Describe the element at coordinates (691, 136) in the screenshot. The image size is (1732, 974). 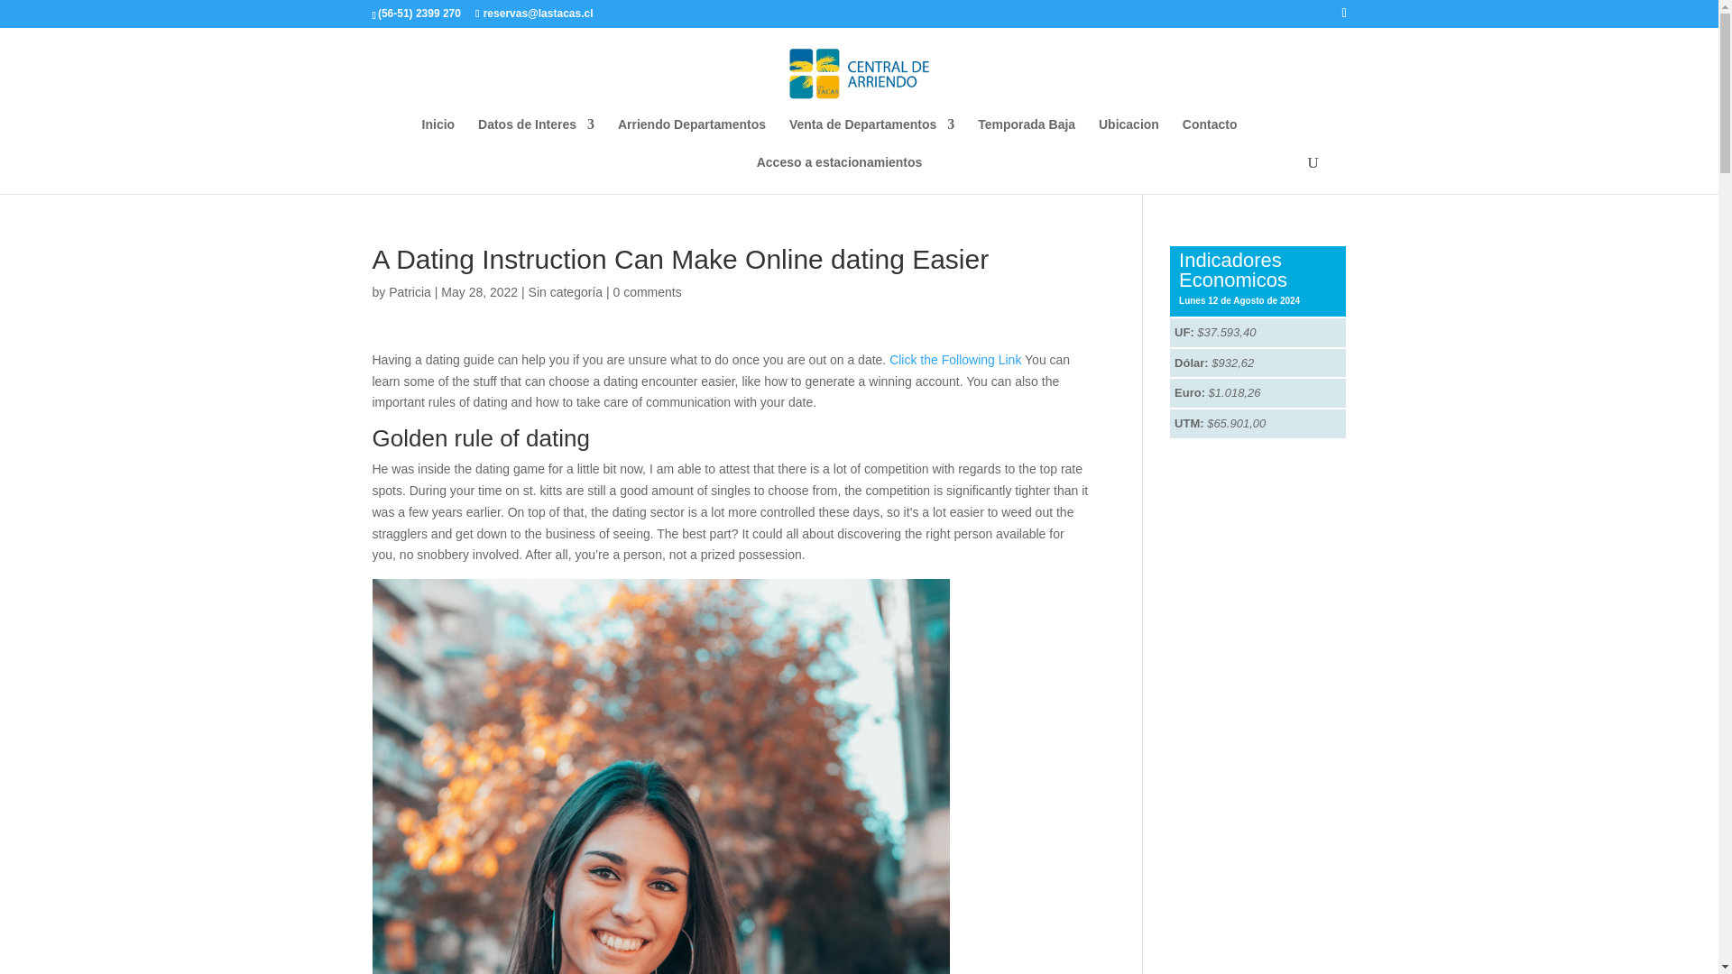
I see `Arriendo Departamentos` at that location.